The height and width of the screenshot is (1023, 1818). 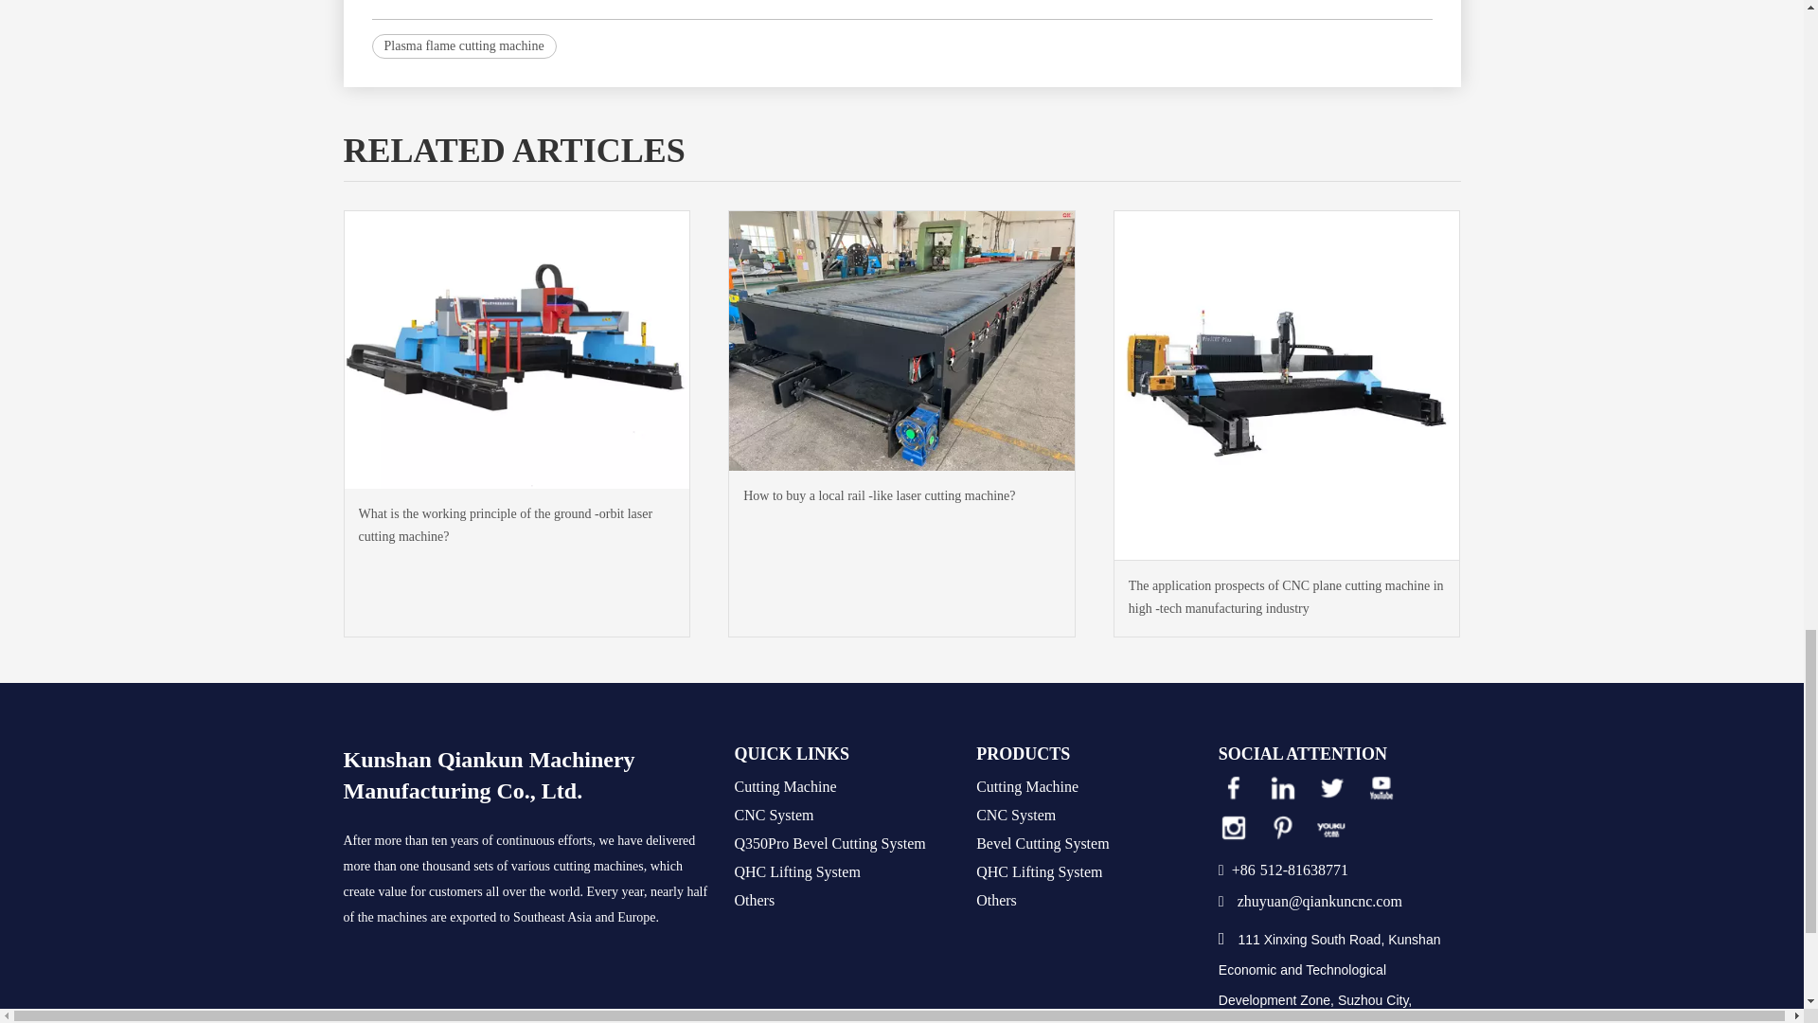 What do you see at coordinates (463, 45) in the screenshot?
I see `Plasma flame cutting machine` at bounding box center [463, 45].